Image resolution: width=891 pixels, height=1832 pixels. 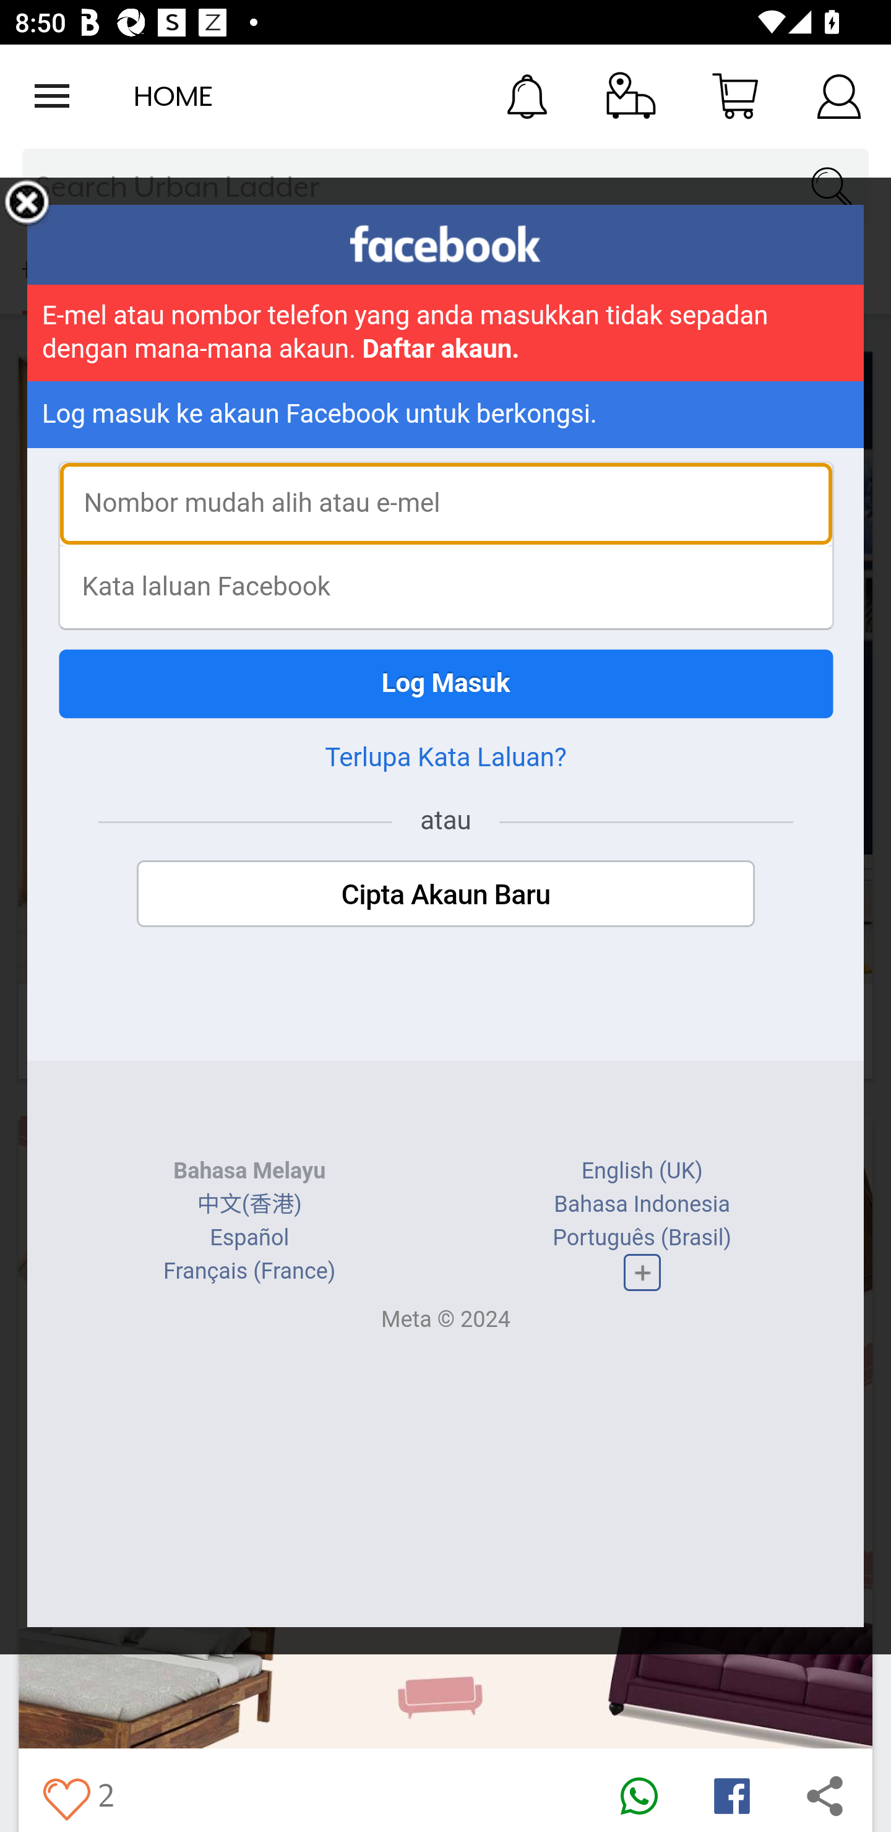 What do you see at coordinates (445, 894) in the screenshot?
I see `Cipta Akaun Baru` at bounding box center [445, 894].